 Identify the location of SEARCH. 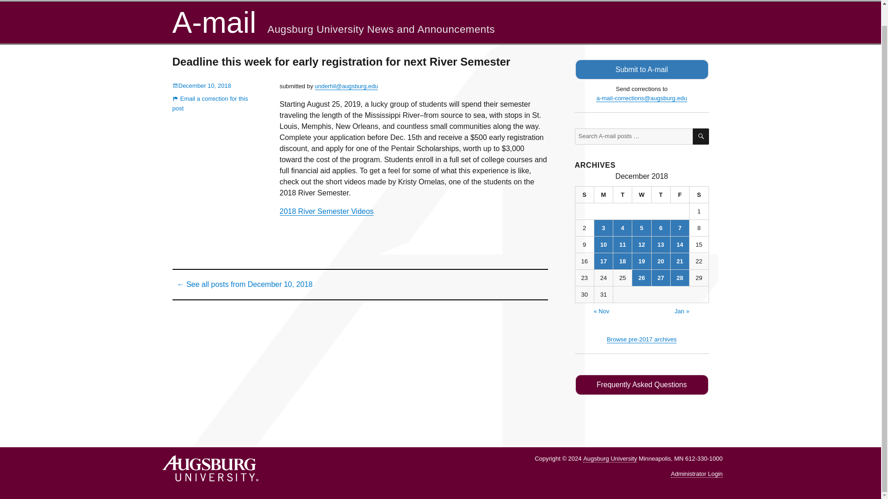
(700, 136).